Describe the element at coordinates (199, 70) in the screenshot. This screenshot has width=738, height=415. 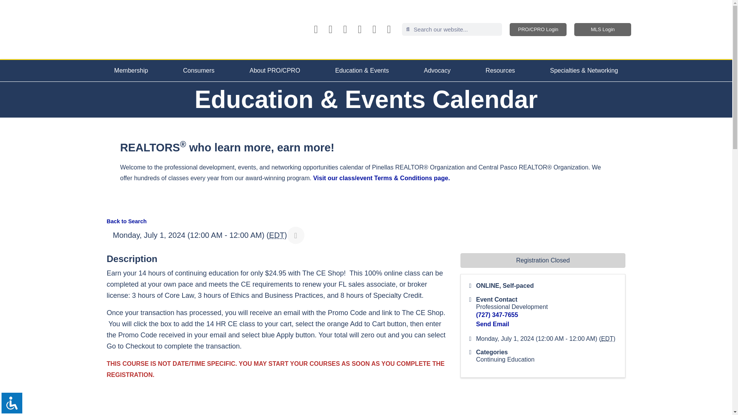
I see `Consumers` at that location.